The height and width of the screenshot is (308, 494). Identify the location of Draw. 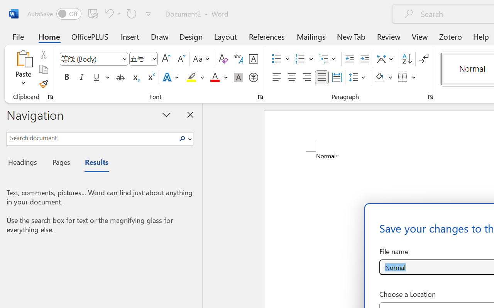
(160, 36).